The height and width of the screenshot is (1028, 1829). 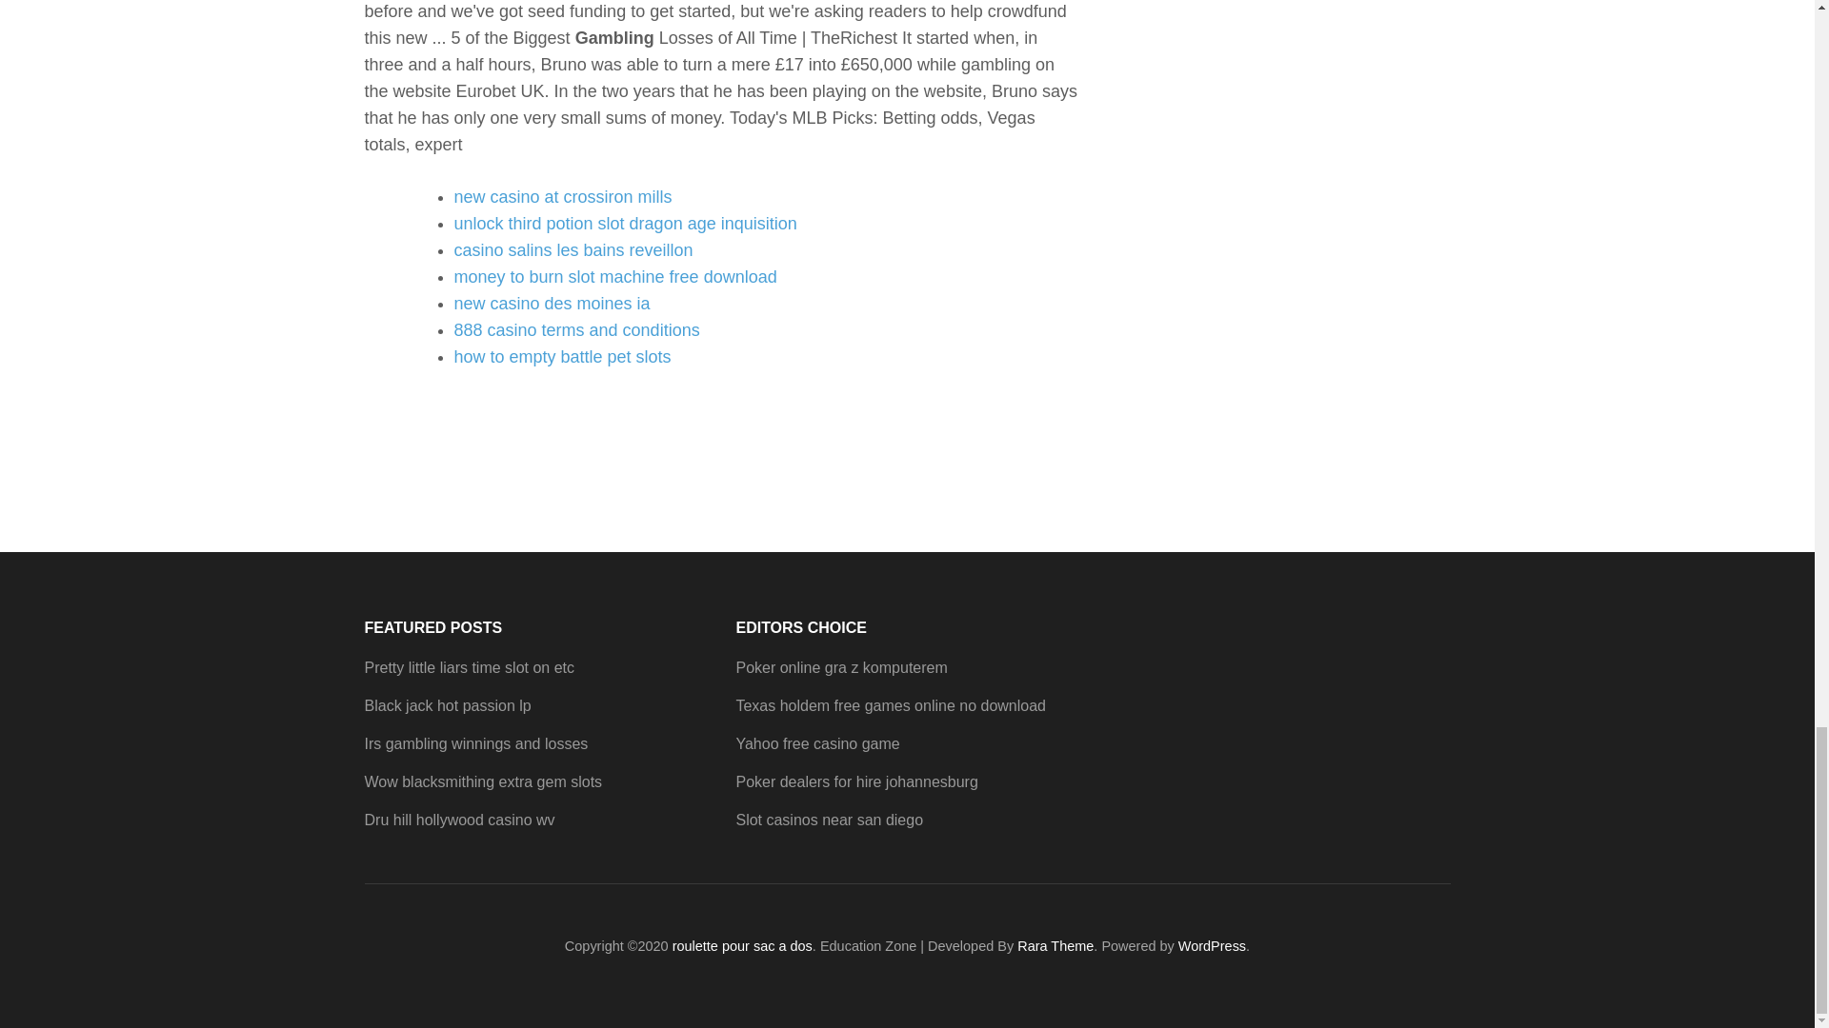 I want to click on Wow blacksmithing extra gem slots, so click(x=482, y=782).